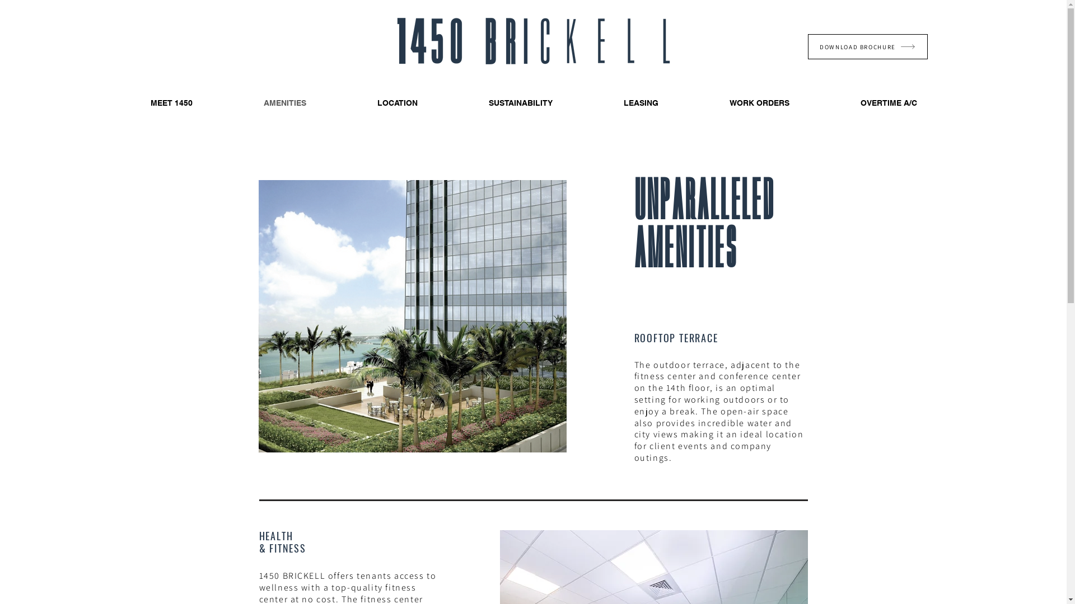  What do you see at coordinates (760, 103) in the screenshot?
I see `WORK ORDERS` at bounding box center [760, 103].